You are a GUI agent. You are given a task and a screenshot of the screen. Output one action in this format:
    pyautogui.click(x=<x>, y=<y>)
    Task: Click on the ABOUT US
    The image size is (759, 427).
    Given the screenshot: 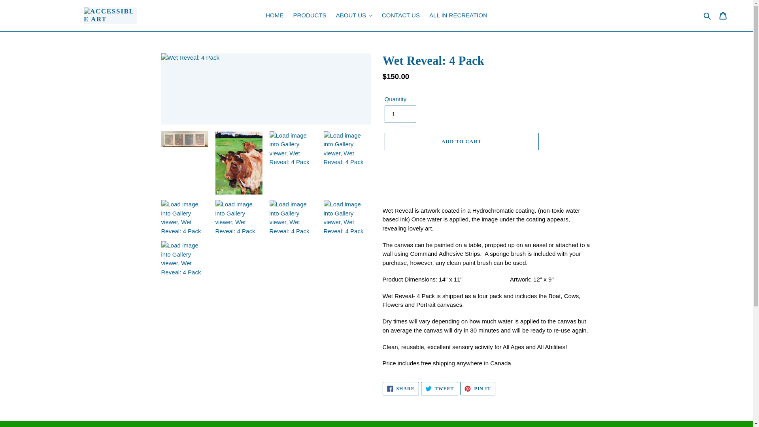 What is the action you would take?
    pyautogui.click(x=354, y=15)
    